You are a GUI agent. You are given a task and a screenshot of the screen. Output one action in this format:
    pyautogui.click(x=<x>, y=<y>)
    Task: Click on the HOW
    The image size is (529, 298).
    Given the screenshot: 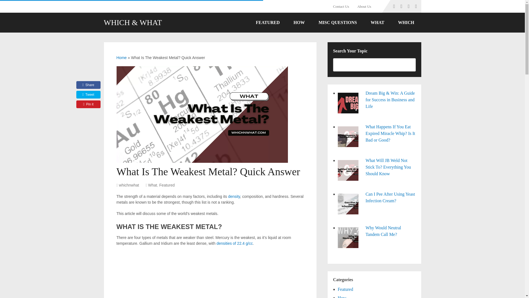 What is the action you would take?
    pyautogui.click(x=299, y=23)
    